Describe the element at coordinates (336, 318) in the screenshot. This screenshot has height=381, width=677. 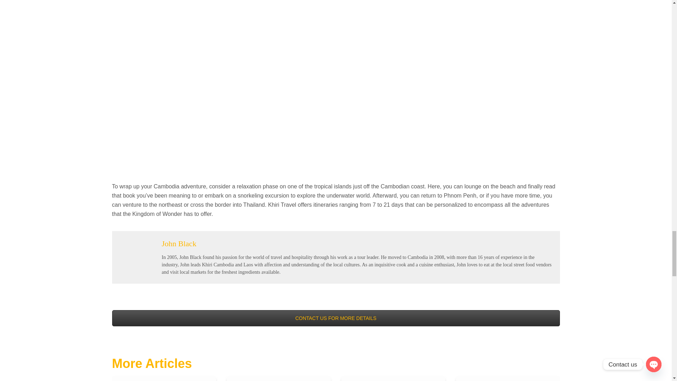
I see `Contact Us` at that location.